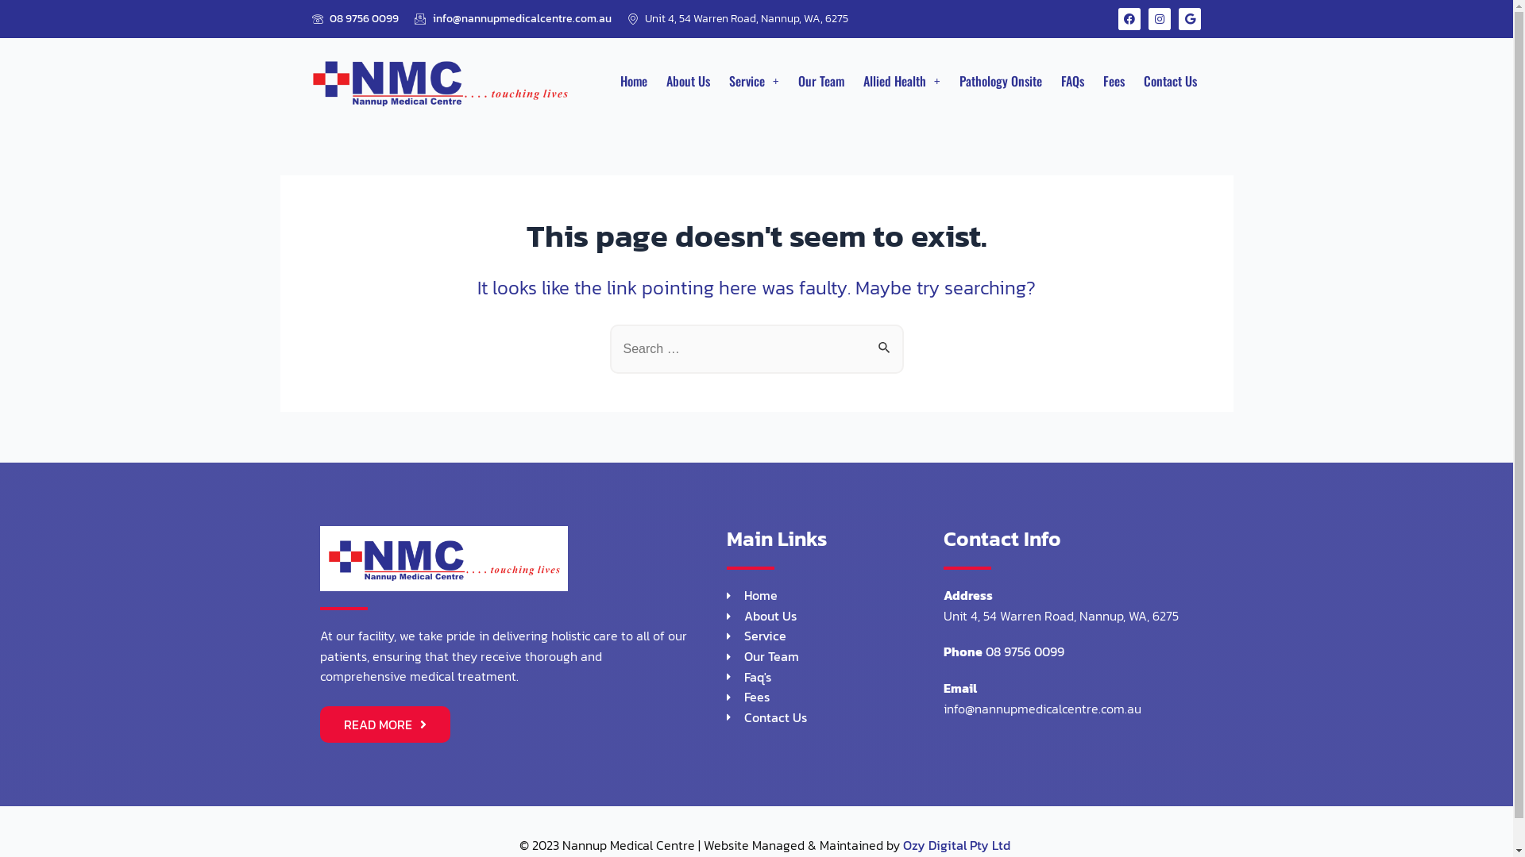  I want to click on Our Team, so click(834, 657).